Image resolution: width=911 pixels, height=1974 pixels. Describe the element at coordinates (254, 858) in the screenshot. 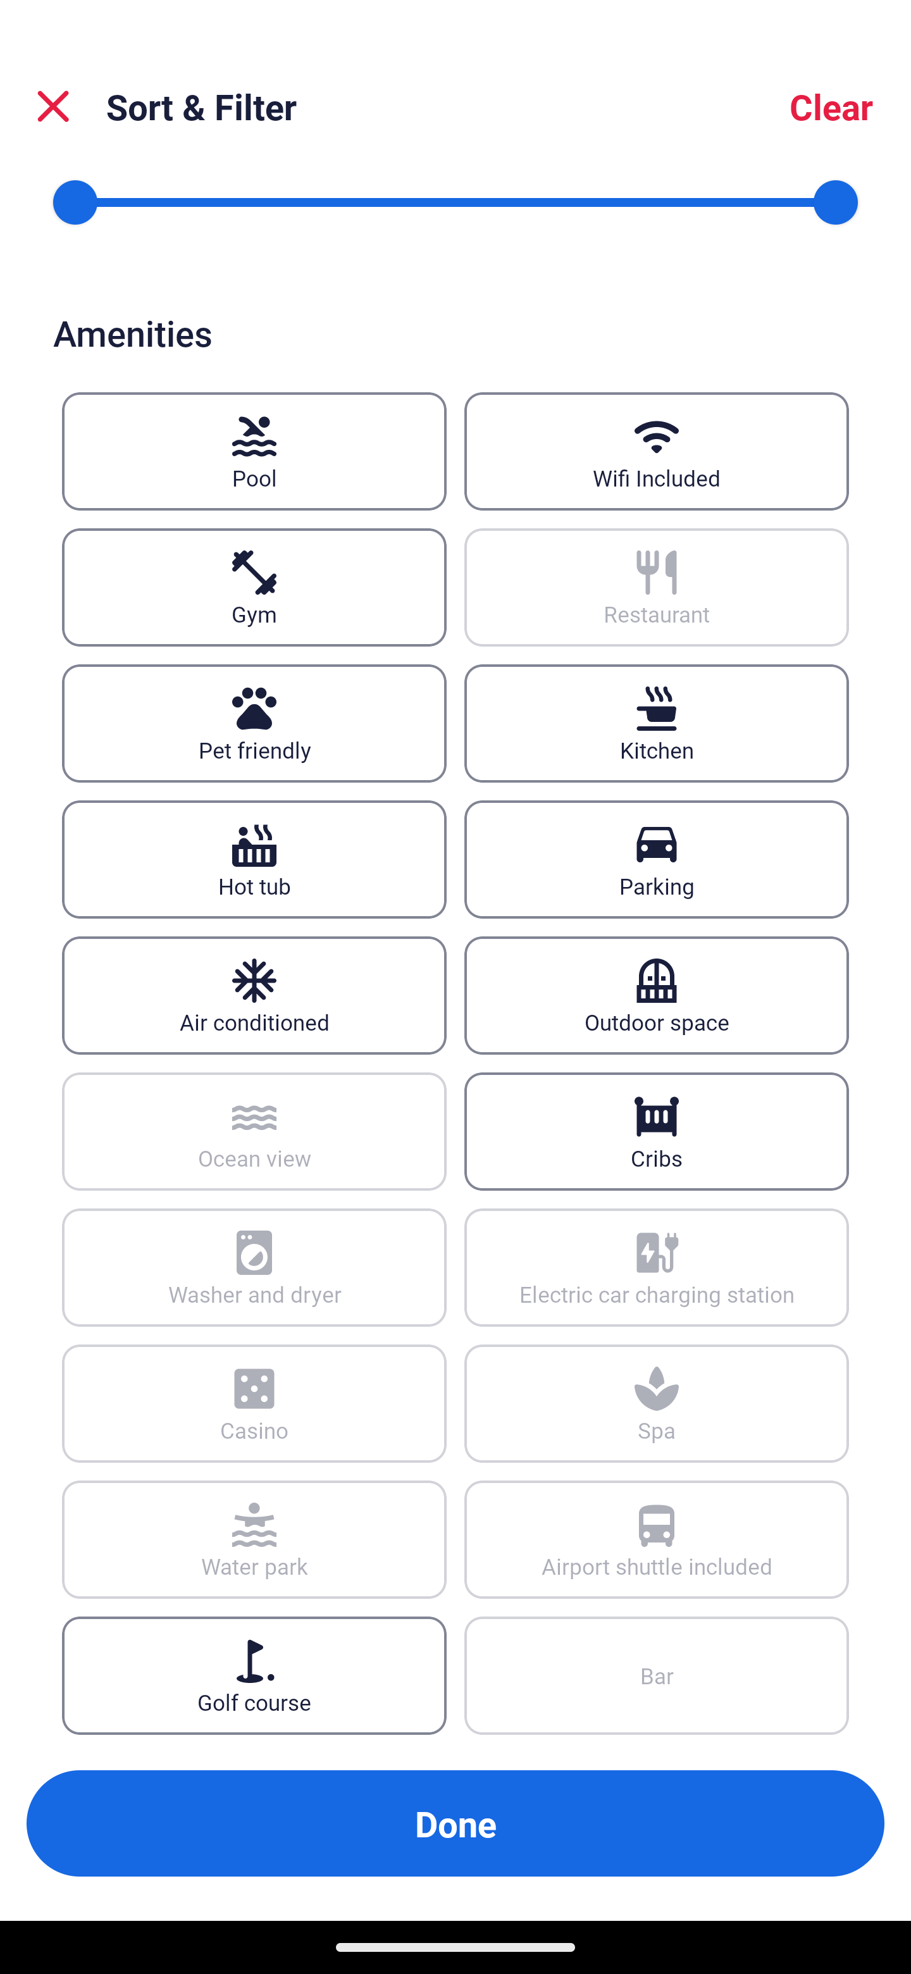

I see `Hot tub` at that location.